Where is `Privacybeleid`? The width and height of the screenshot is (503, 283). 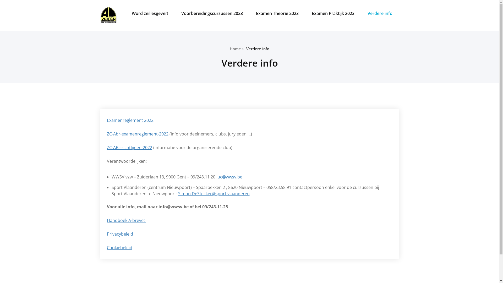
Privacybeleid is located at coordinates (120, 234).